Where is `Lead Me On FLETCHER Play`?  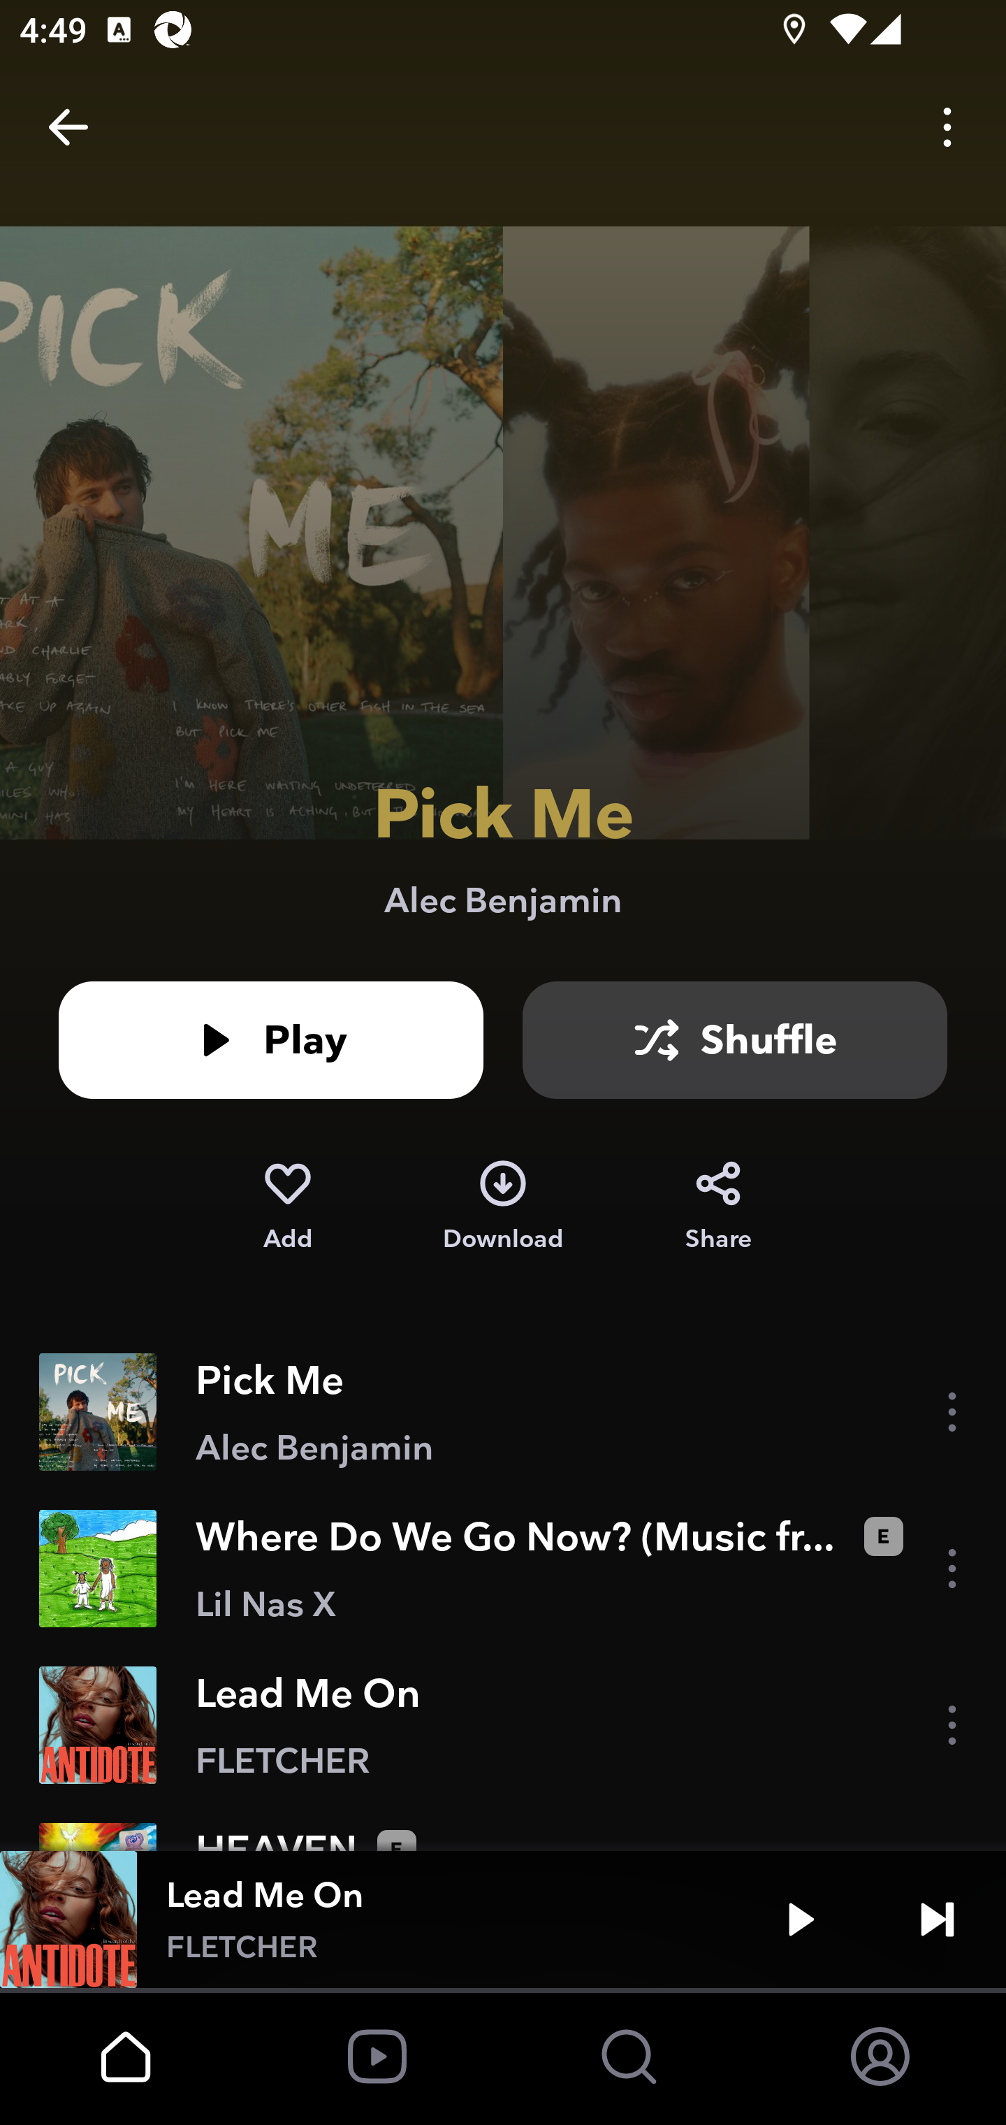 Lead Me On FLETCHER Play is located at coordinates (503, 1919).